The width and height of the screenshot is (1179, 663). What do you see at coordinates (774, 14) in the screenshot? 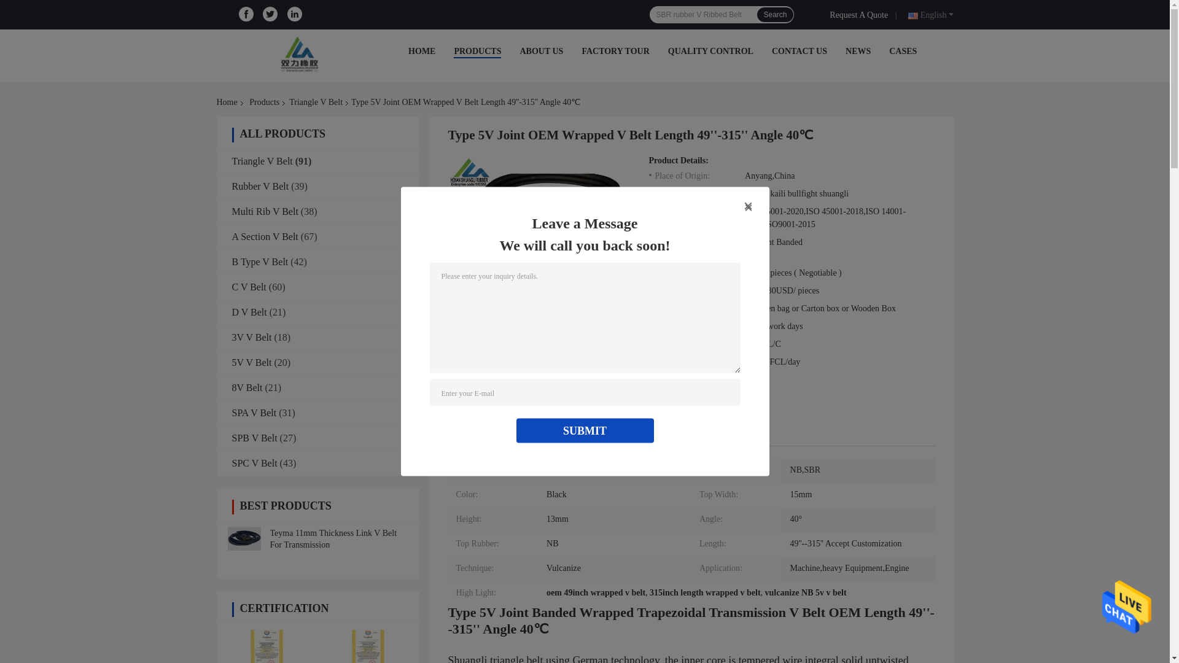
I see `Search` at bounding box center [774, 14].